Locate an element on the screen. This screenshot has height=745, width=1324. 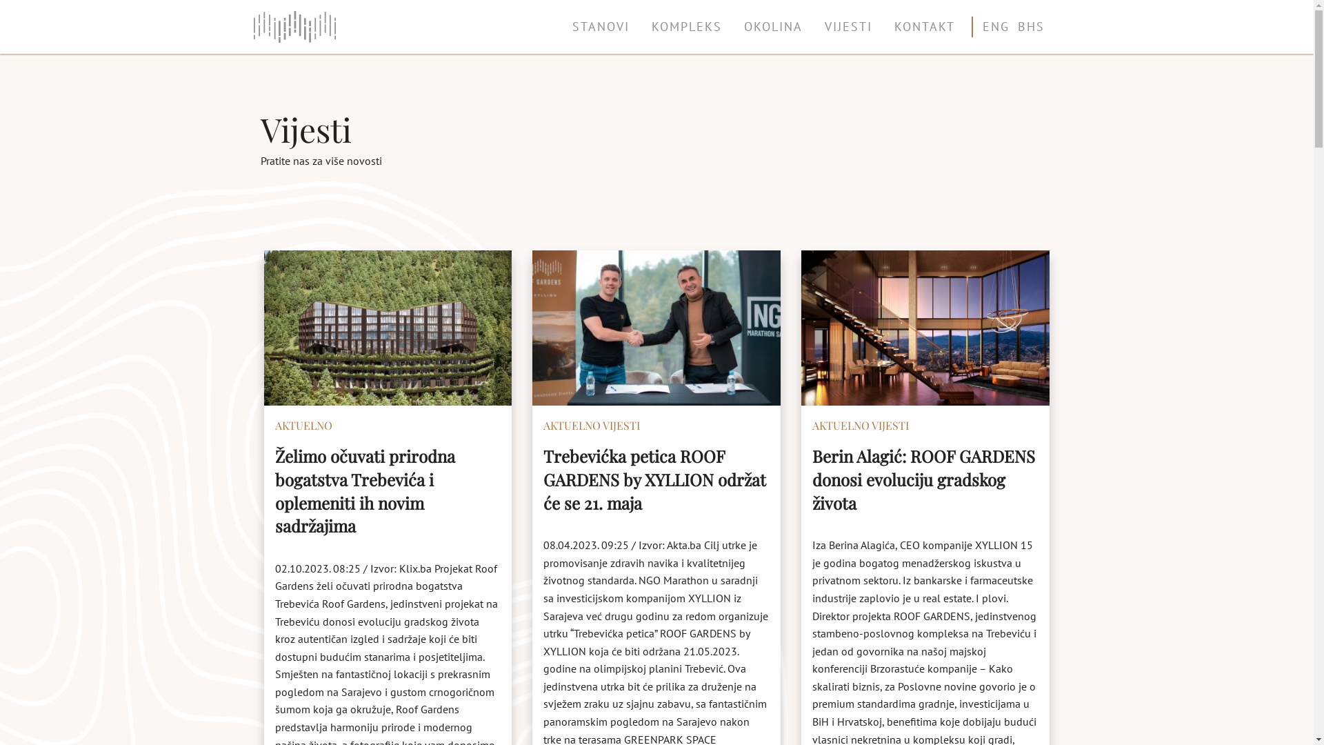
STANOVI is located at coordinates (601, 27).